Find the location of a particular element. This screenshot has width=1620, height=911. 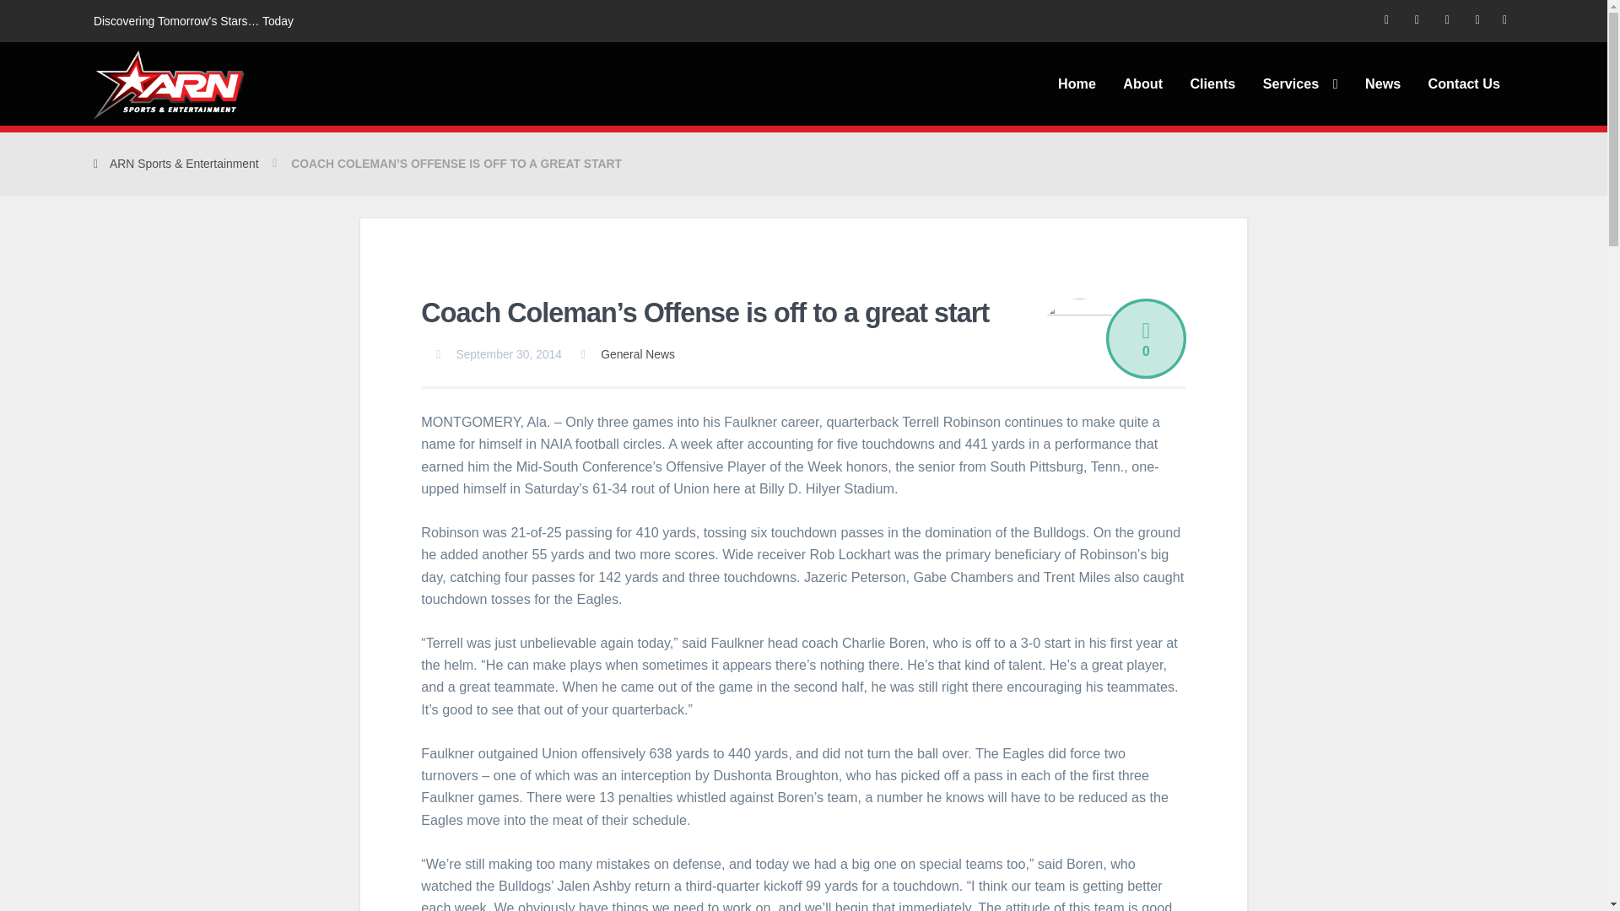

About is located at coordinates (1142, 84).